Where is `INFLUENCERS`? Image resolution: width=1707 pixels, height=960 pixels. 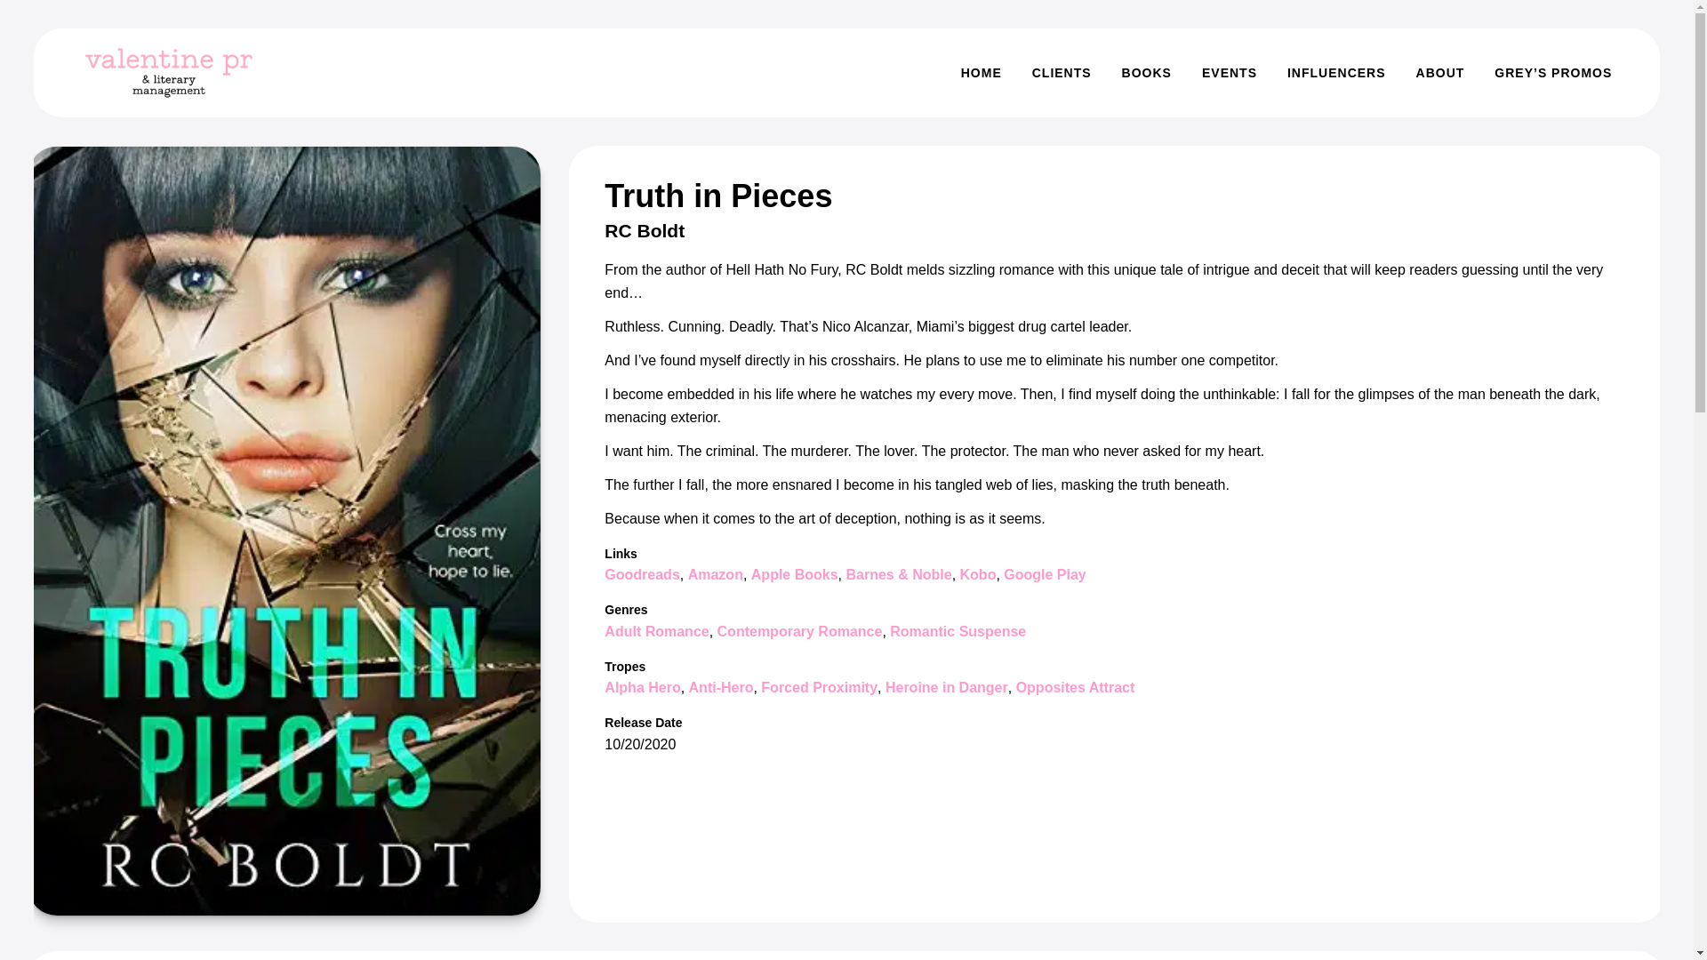
INFLUENCERS is located at coordinates (1336, 73).